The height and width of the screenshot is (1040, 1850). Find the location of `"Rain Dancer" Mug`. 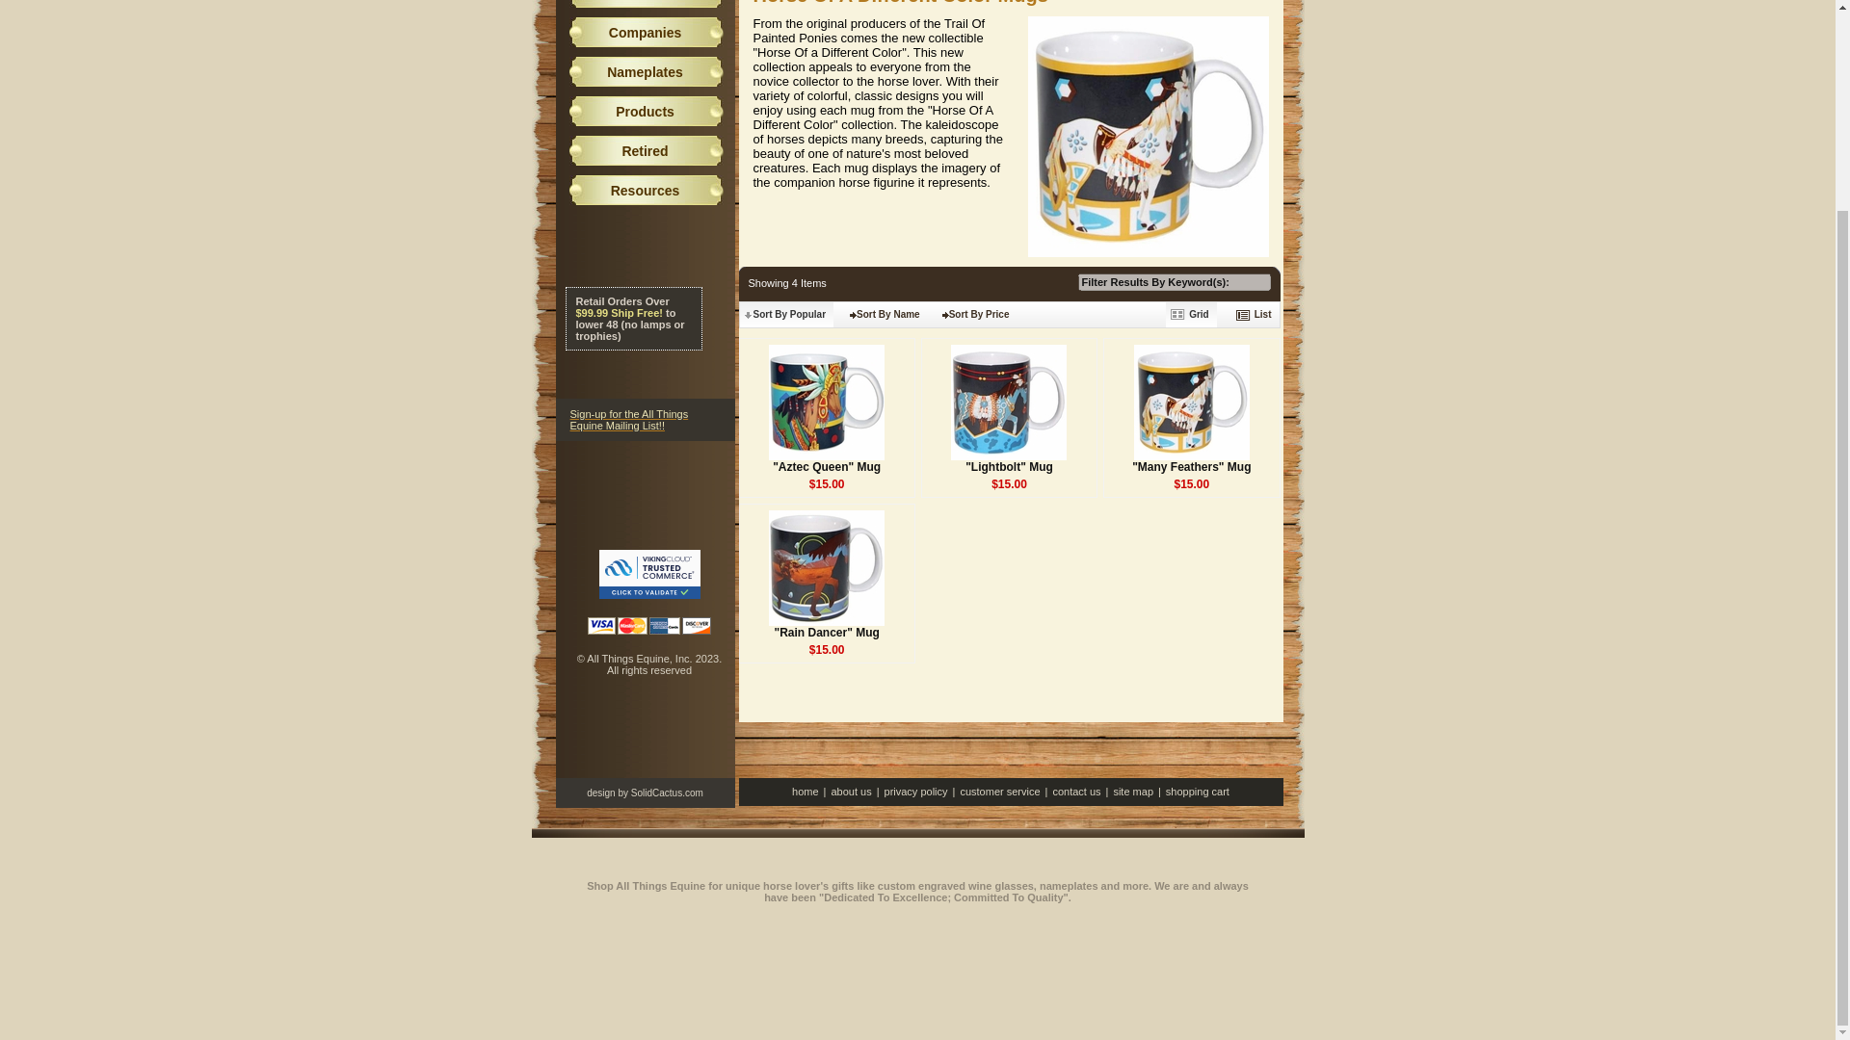

"Rain Dancer" Mug is located at coordinates (826, 633).